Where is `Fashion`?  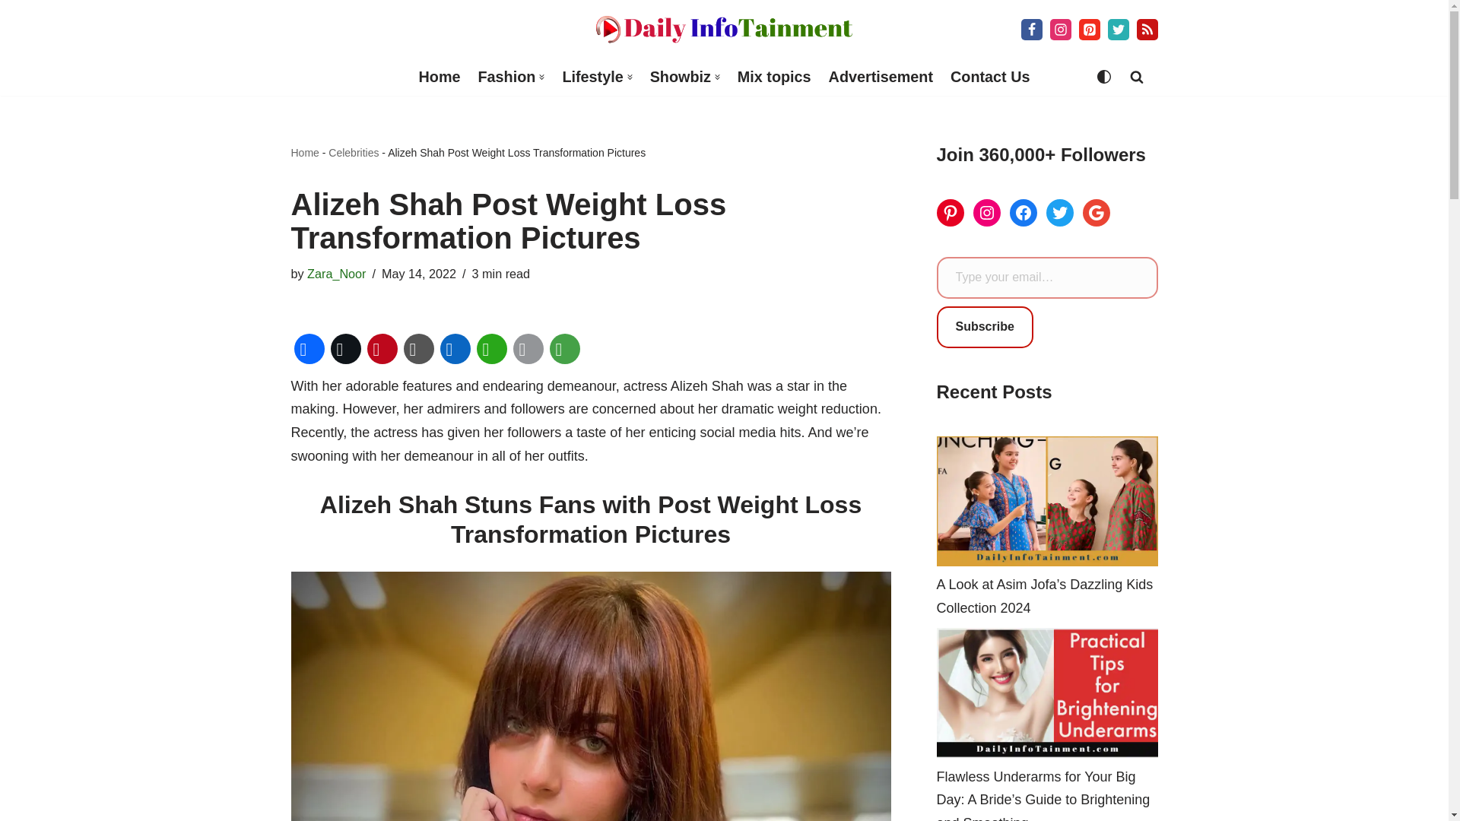
Fashion is located at coordinates (506, 77).